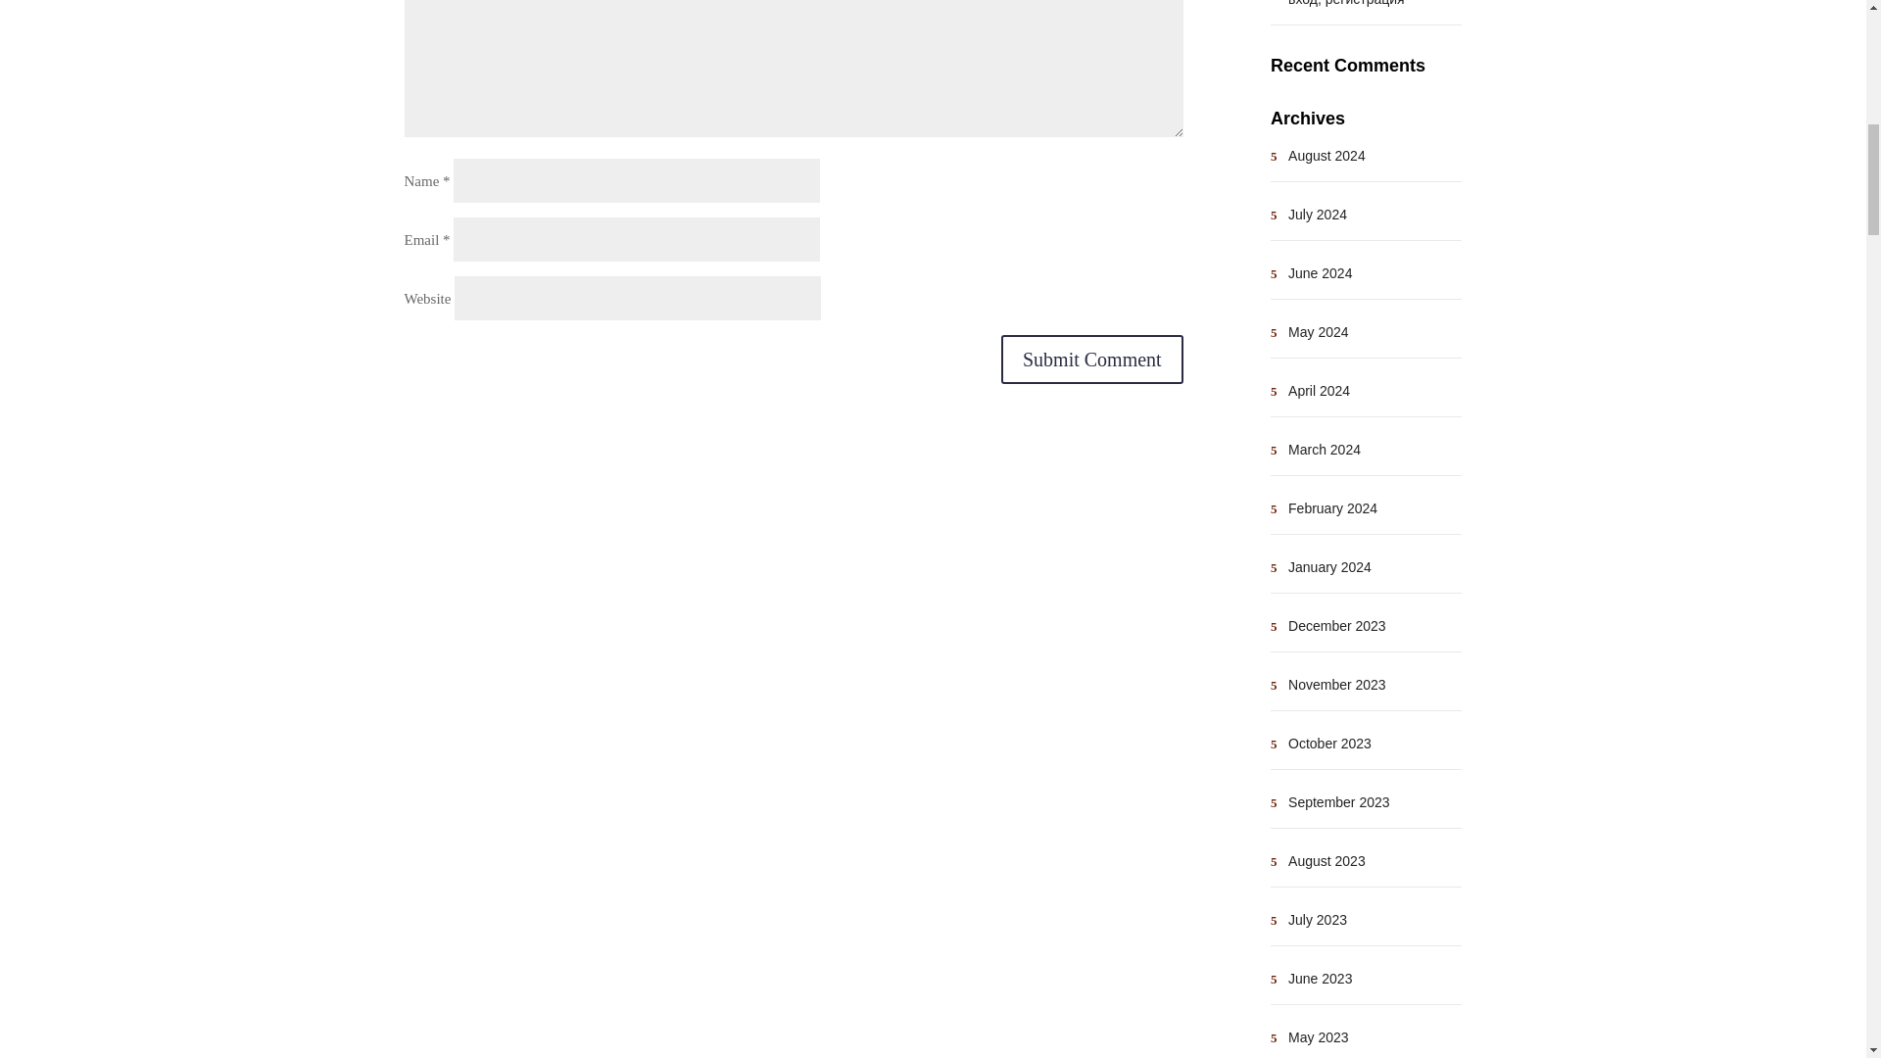  What do you see at coordinates (1319, 331) in the screenshot?
I see `May 2024` at bounding box center [1319, 331].